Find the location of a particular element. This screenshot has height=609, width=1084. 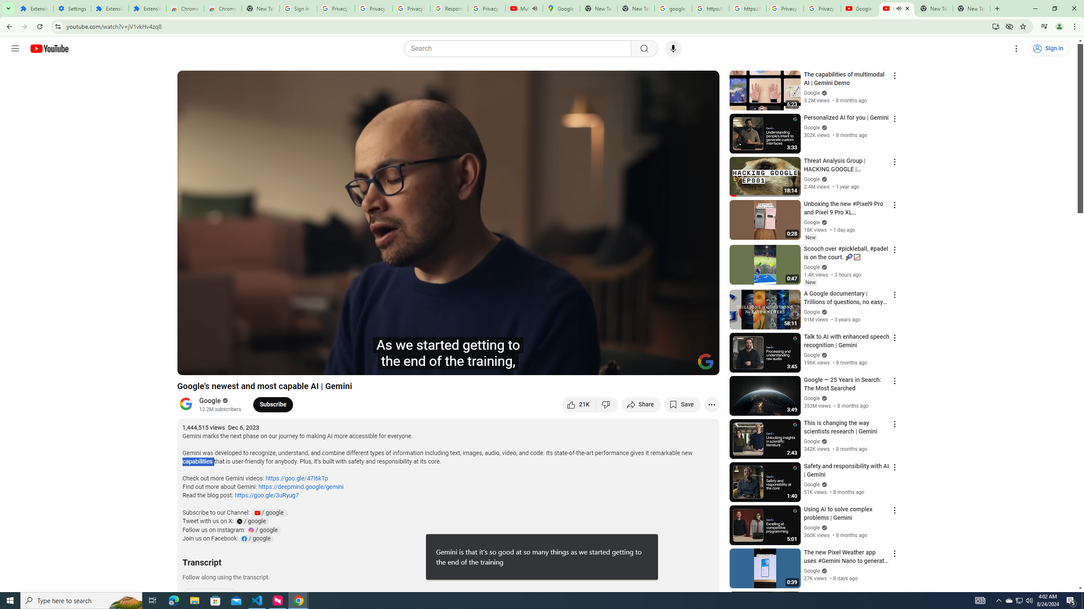

Save to playlist is located at coordinates (682, 404).